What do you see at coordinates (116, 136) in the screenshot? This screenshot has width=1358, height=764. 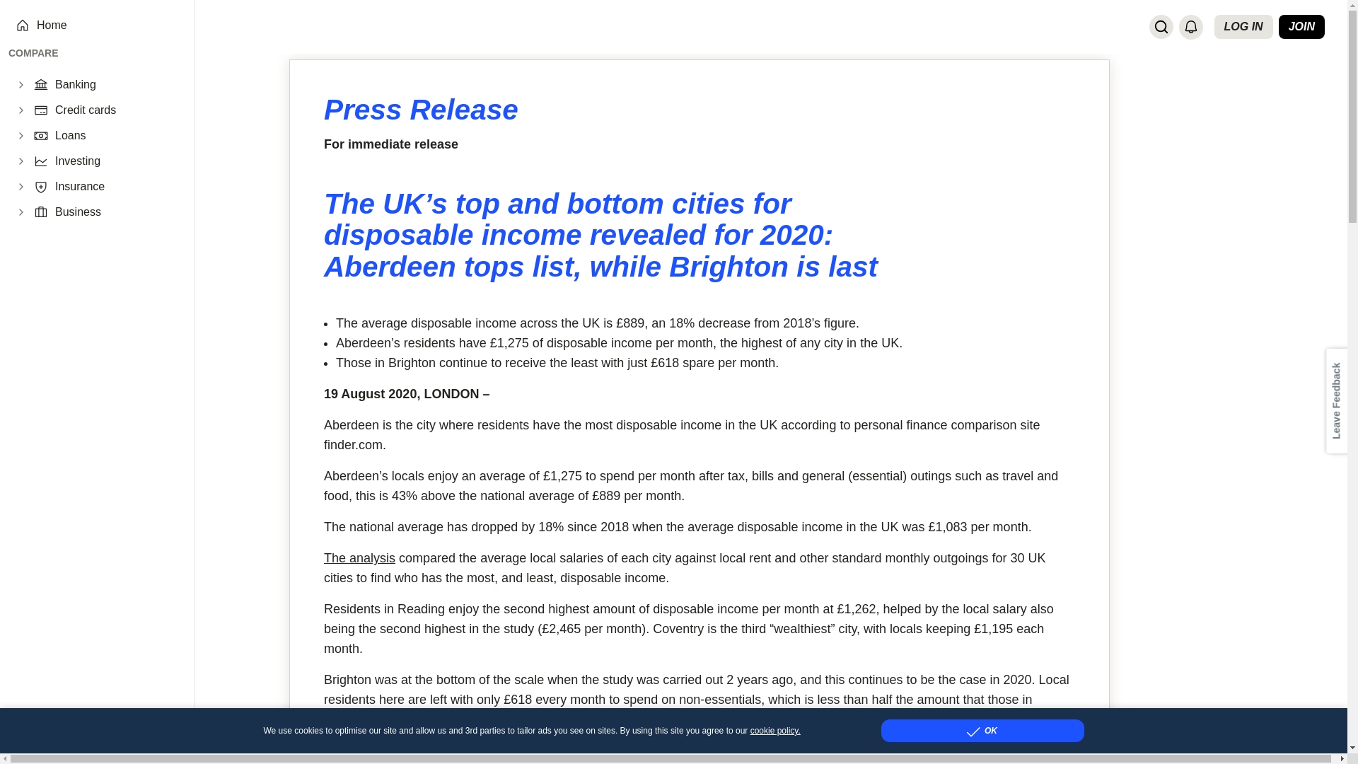 I see `Loans` at bounding box center [116, 136].